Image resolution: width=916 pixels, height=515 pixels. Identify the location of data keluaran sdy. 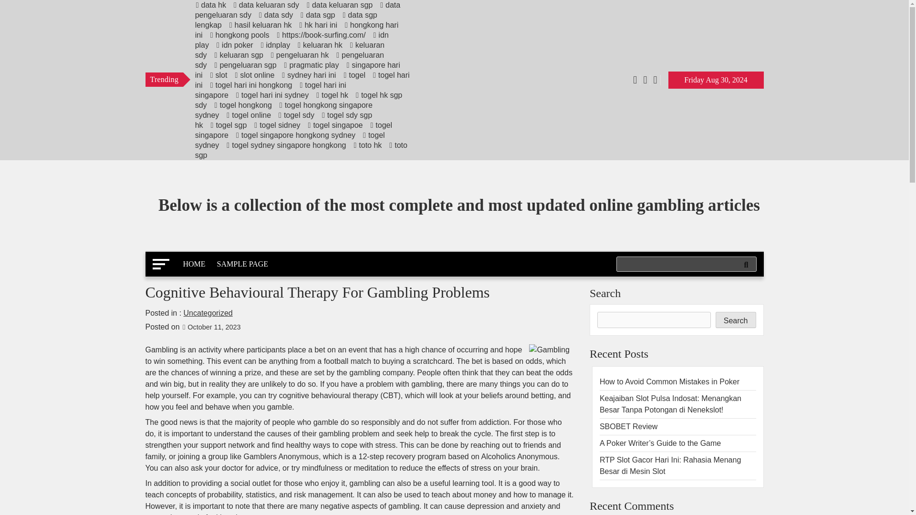
(266, 5).